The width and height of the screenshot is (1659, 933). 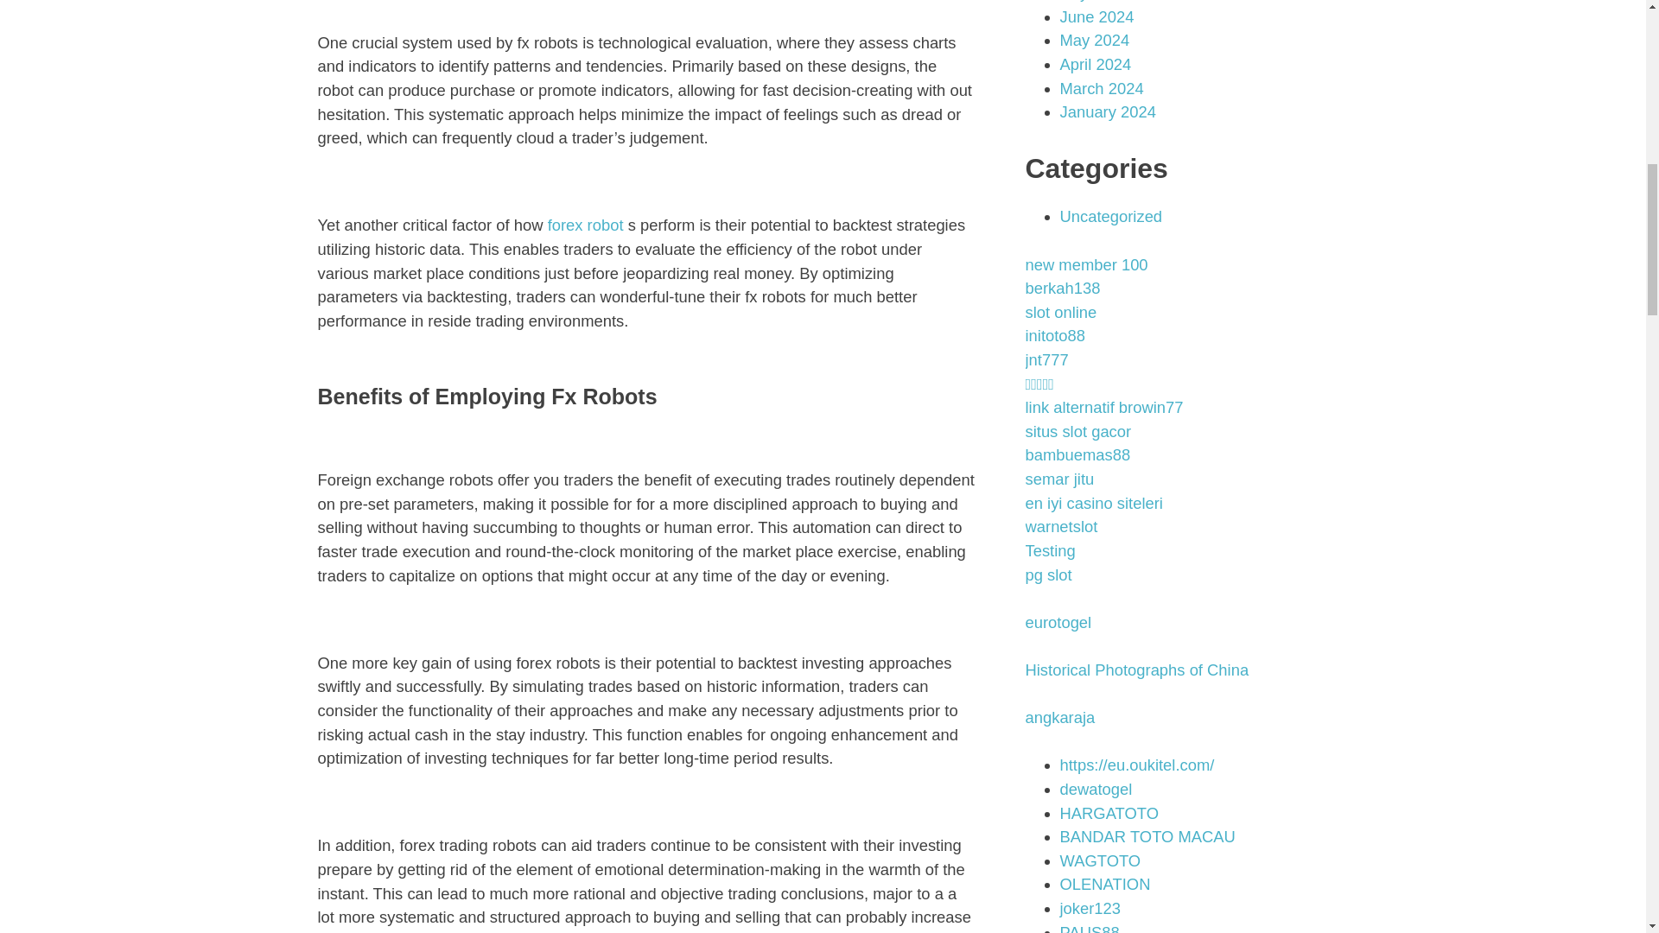 What do you see at coordinates (1062, 288) in the screenshot?
I see `berkah138` at bounding box center [1062, 288].